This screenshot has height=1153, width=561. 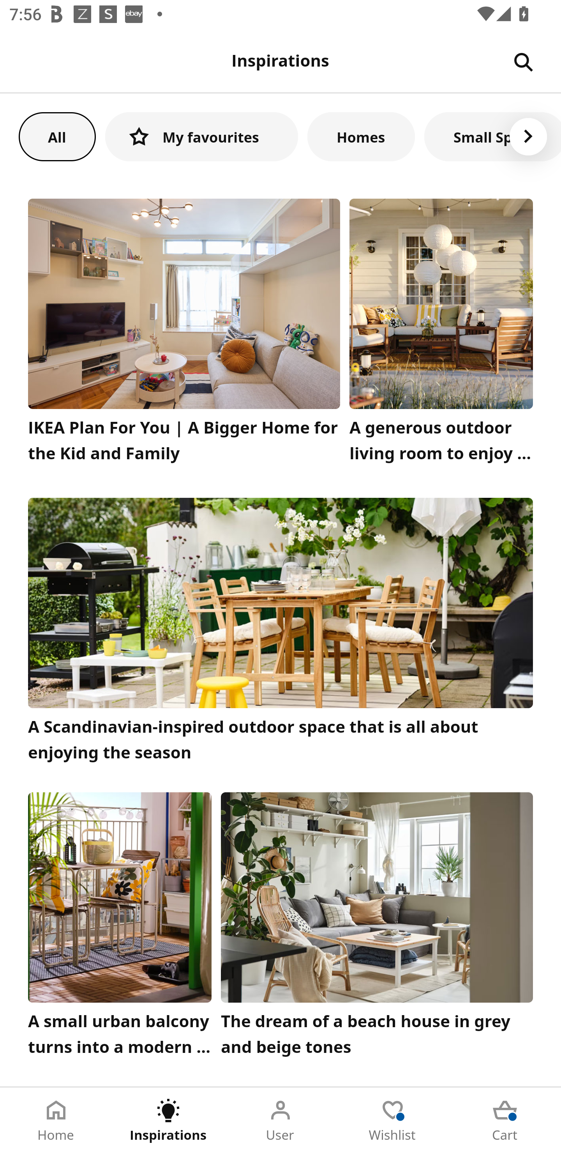 I want to click on User
Tab 3 of 5, so click(x=280, y=1120).